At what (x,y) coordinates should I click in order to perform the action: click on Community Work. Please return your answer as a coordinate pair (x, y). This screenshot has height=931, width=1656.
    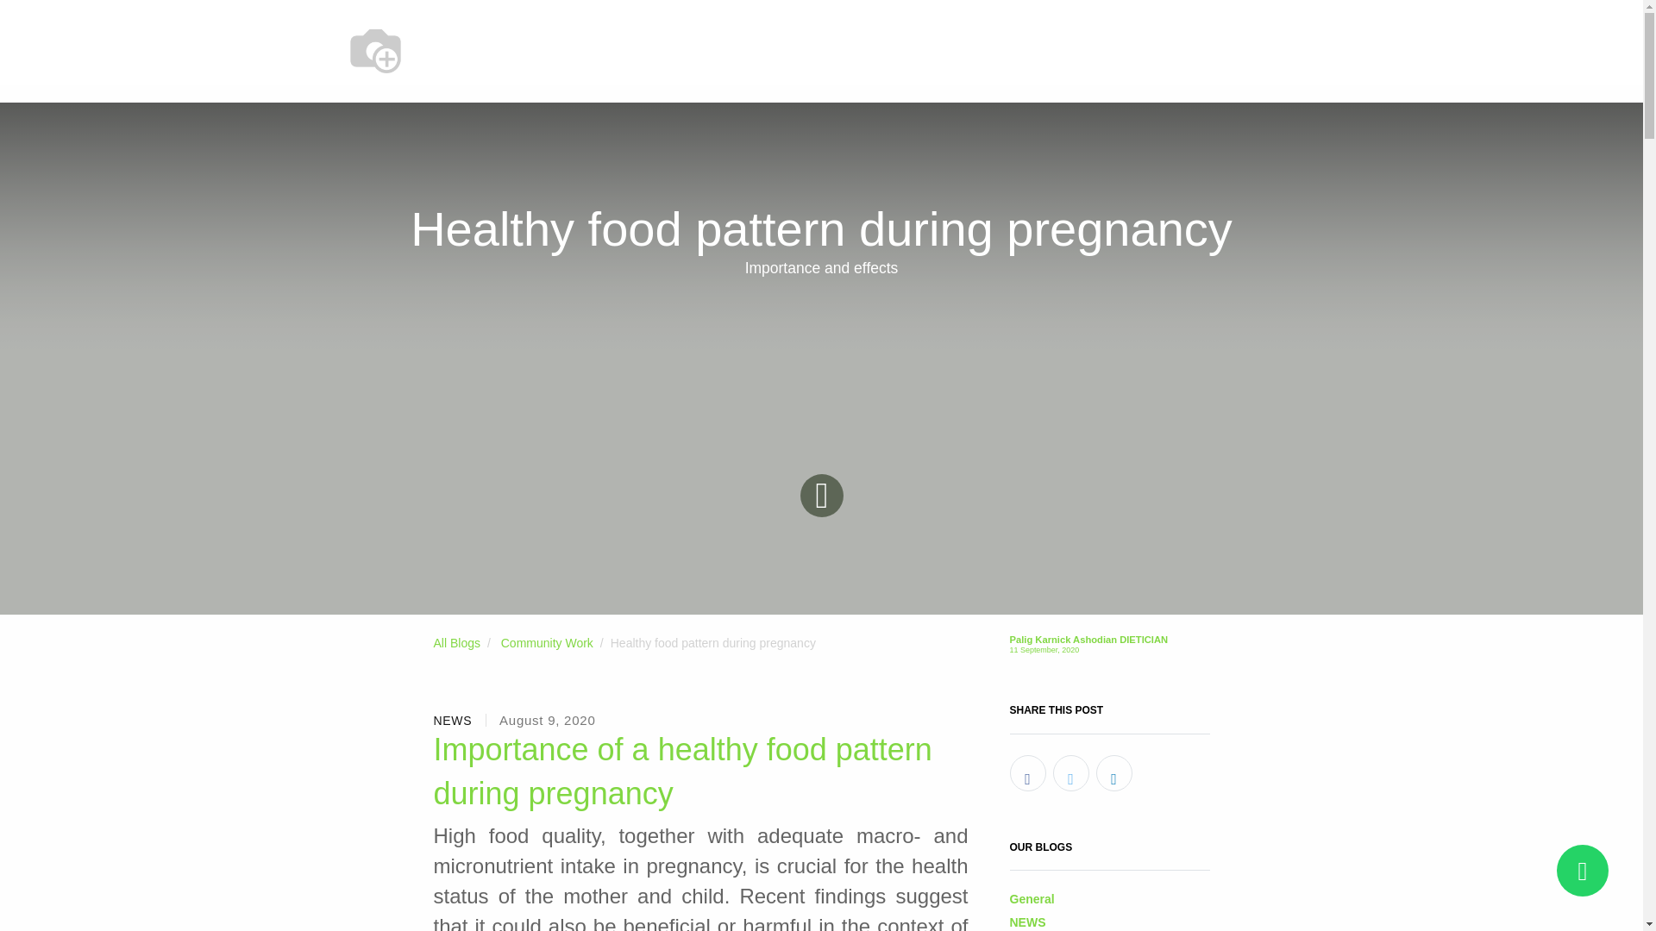
    Looking at the image, I should click on (547, 642).